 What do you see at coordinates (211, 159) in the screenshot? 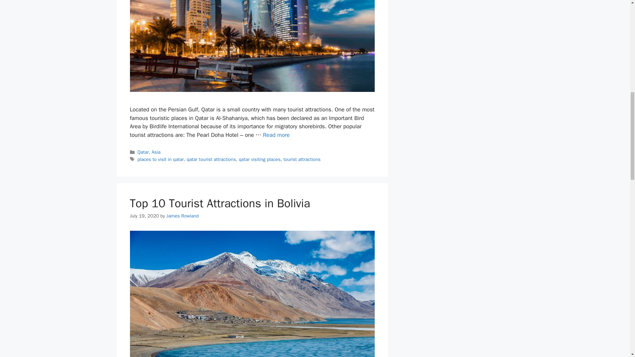
I see `qatar tourist attractions` at bounding box center [211, 159].